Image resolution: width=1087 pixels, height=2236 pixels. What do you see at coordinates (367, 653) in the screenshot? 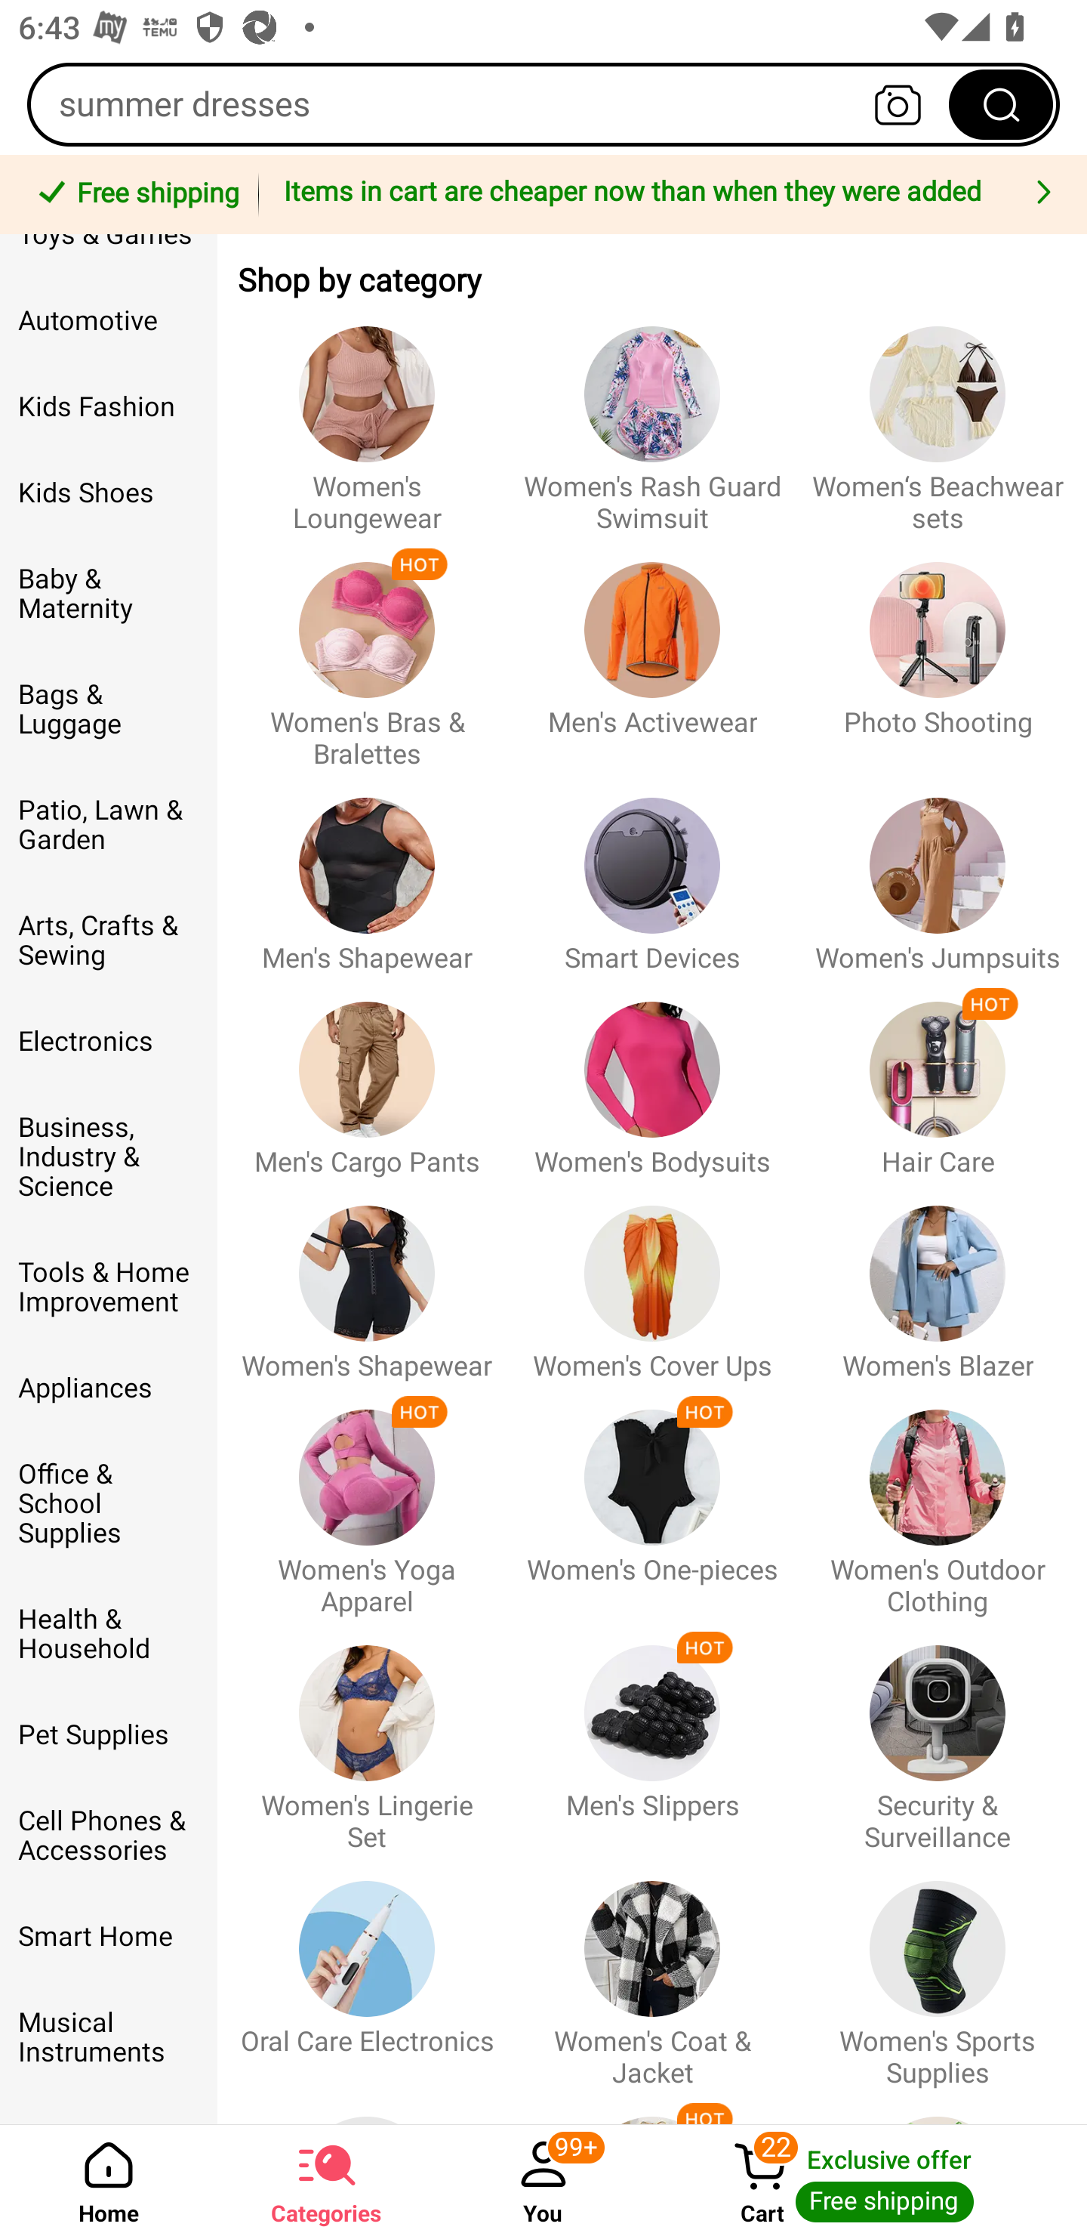
I see `Women's Bras & Bralettes` at bounding box center [367, 653].